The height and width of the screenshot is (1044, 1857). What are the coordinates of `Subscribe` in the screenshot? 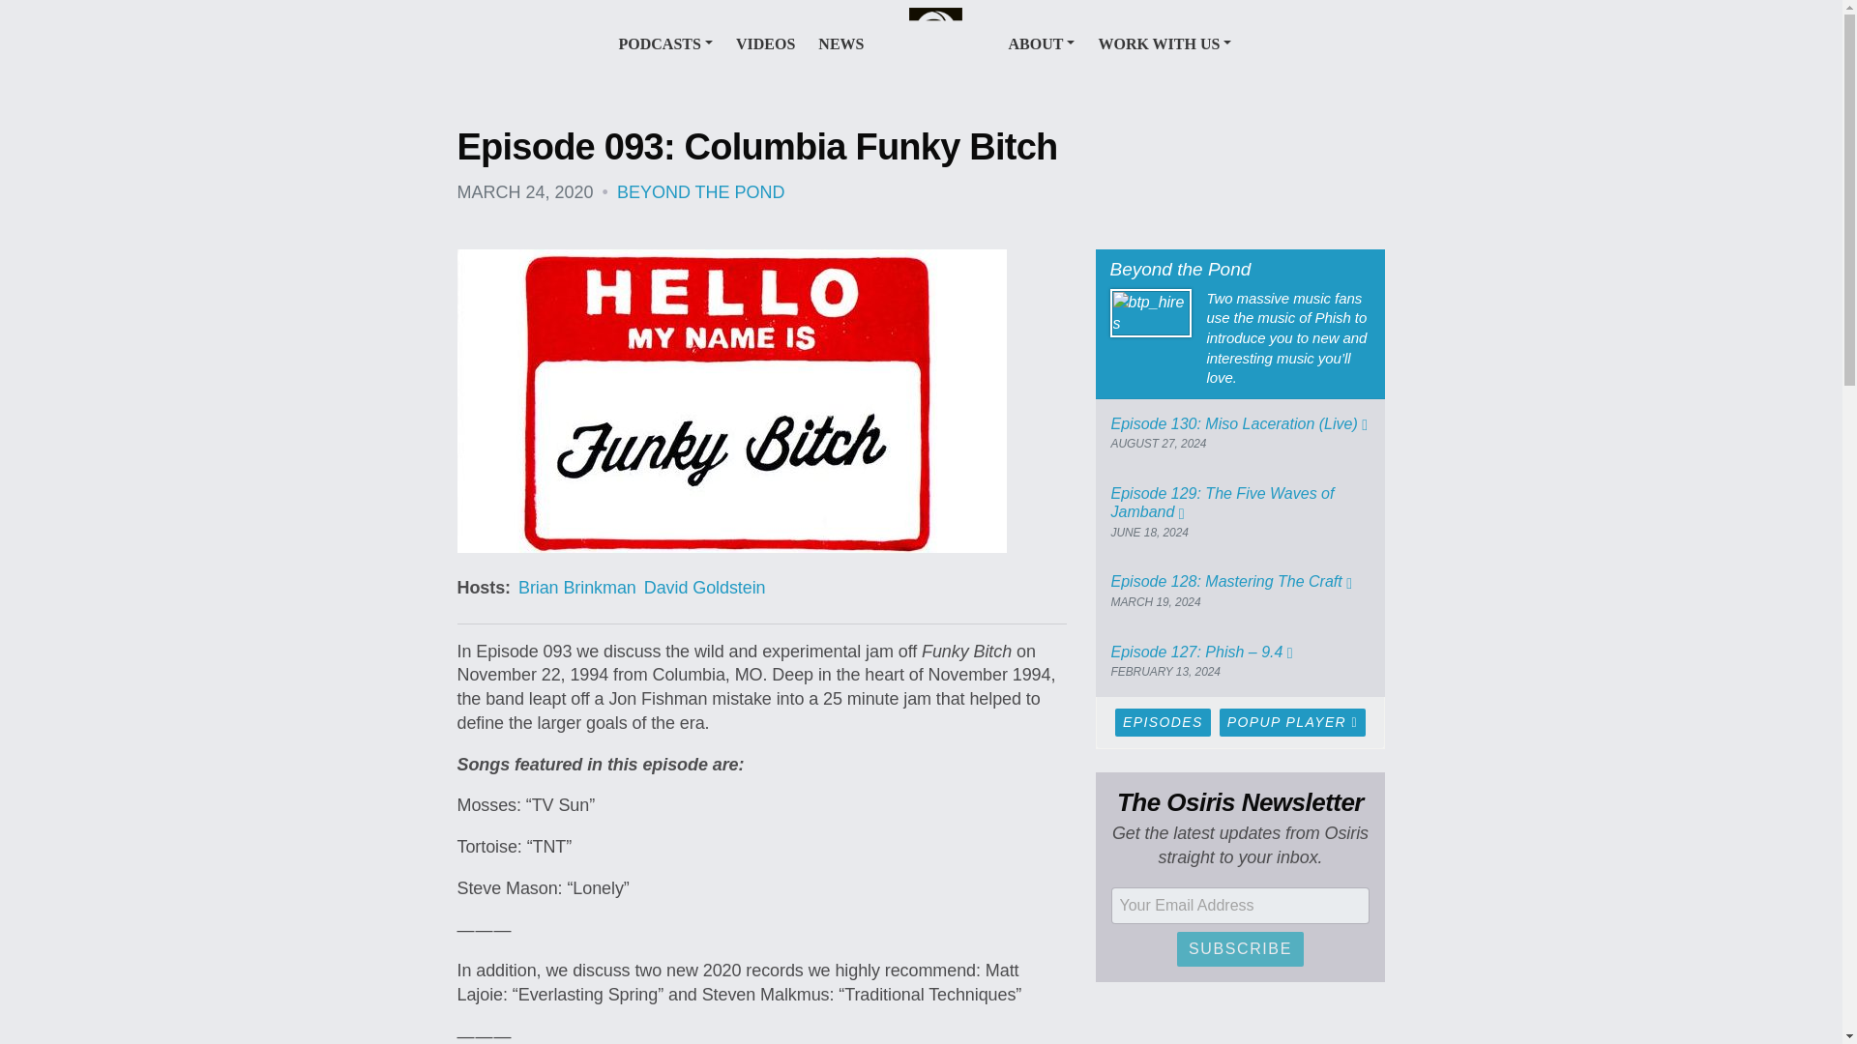 It's located at (1240, 949).